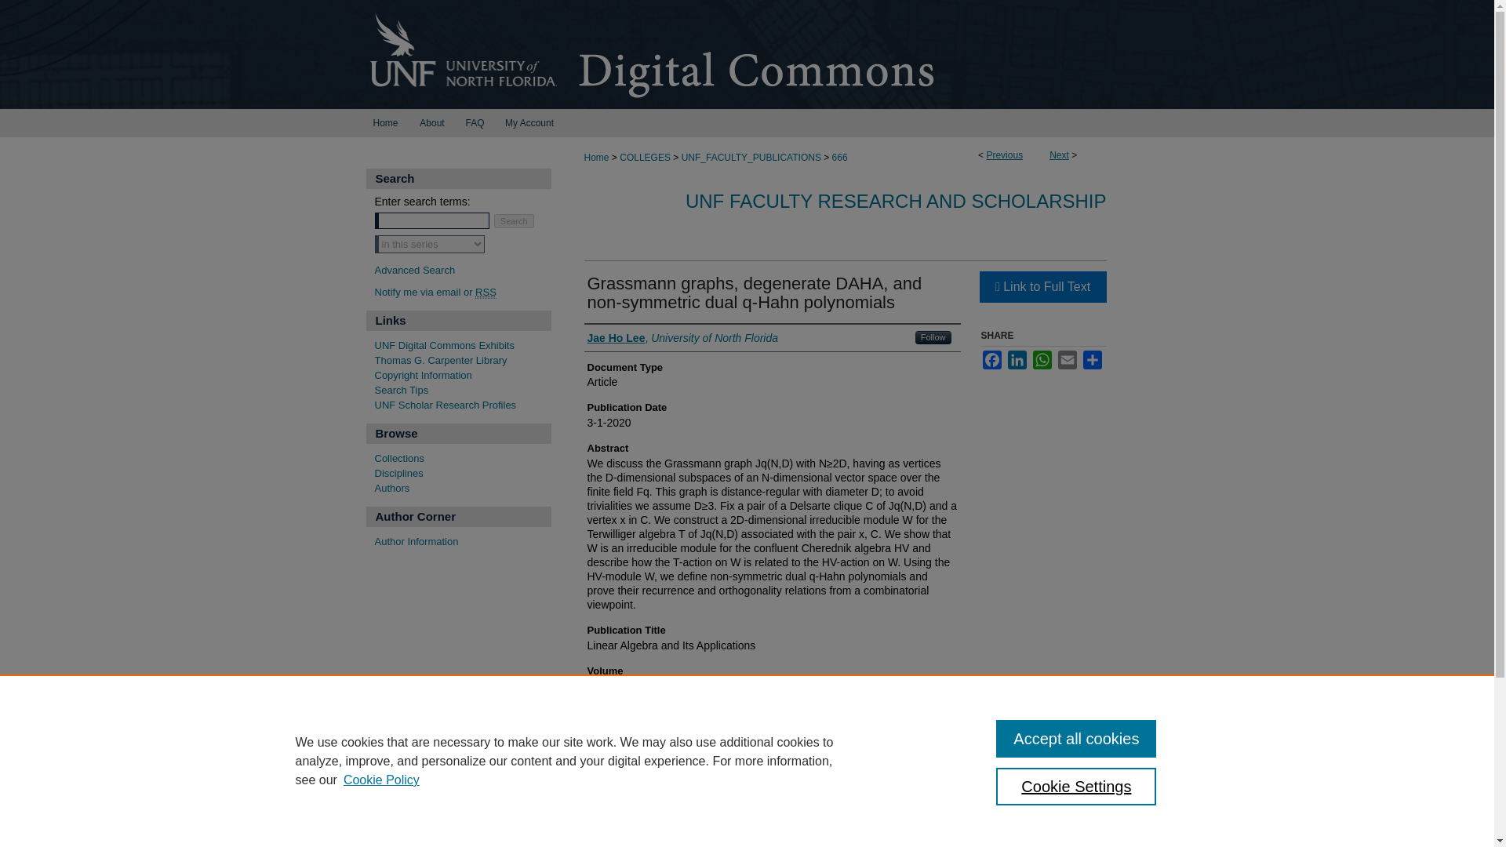 This screenshot has width=1506, height=847. What do you see at coordinates (682, 337) in the screenshot?
I see `Jae Ho Lee, University of North Florida` at bounding box center [682, 337].